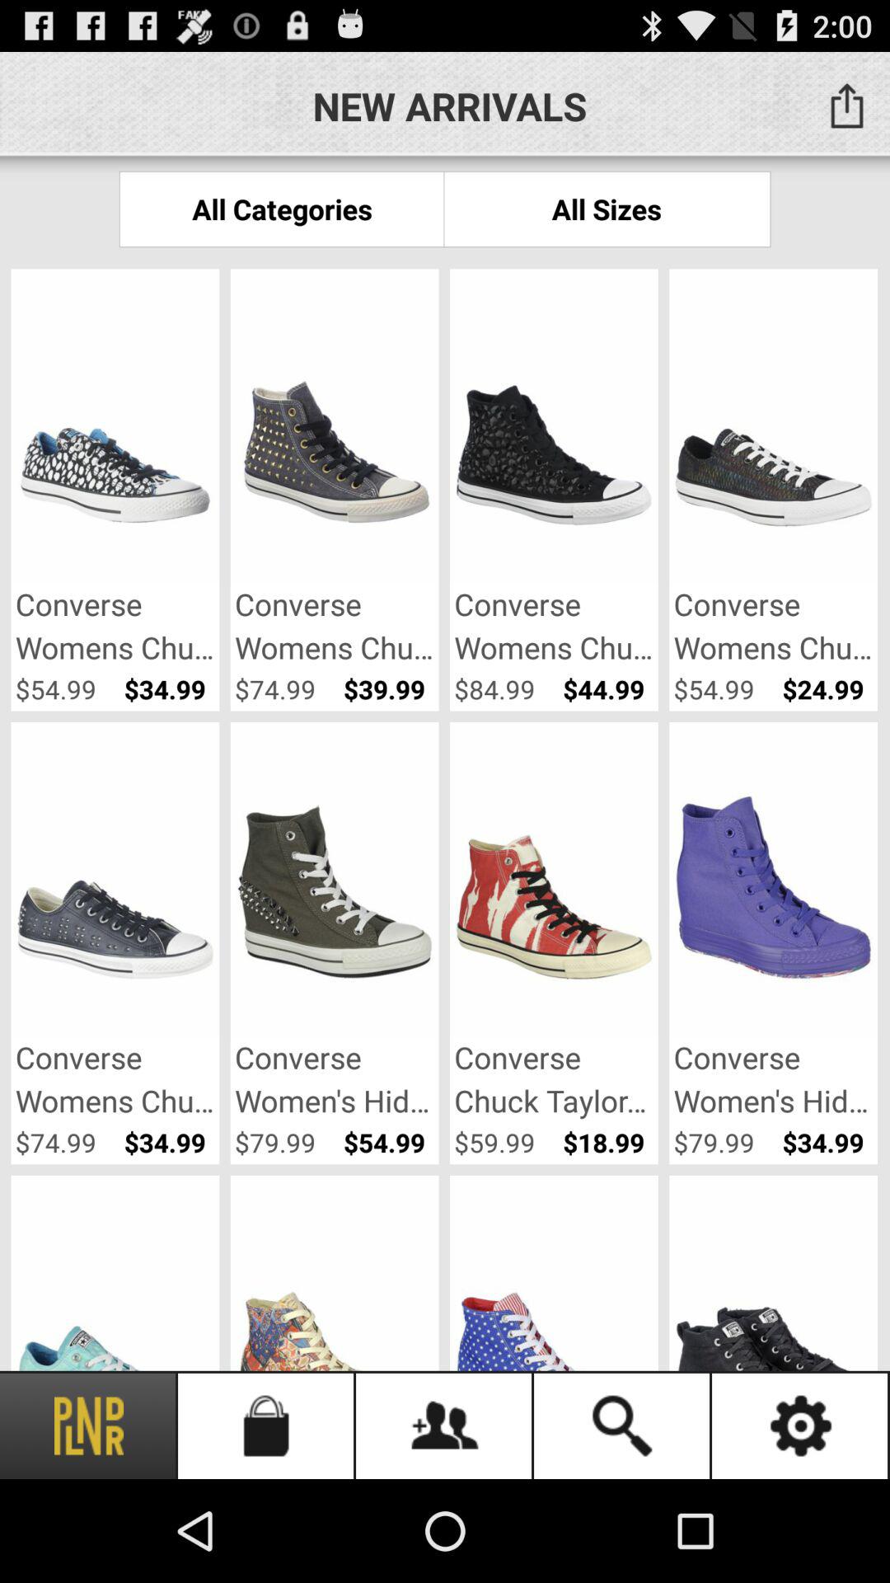 The height and width of the screenshot is (1583, 890). What do you see at coordinates (623, 1426) in the screenshot?
I see `select a search icon which is on the bottom of the page` at bounding box center [623, 1426].